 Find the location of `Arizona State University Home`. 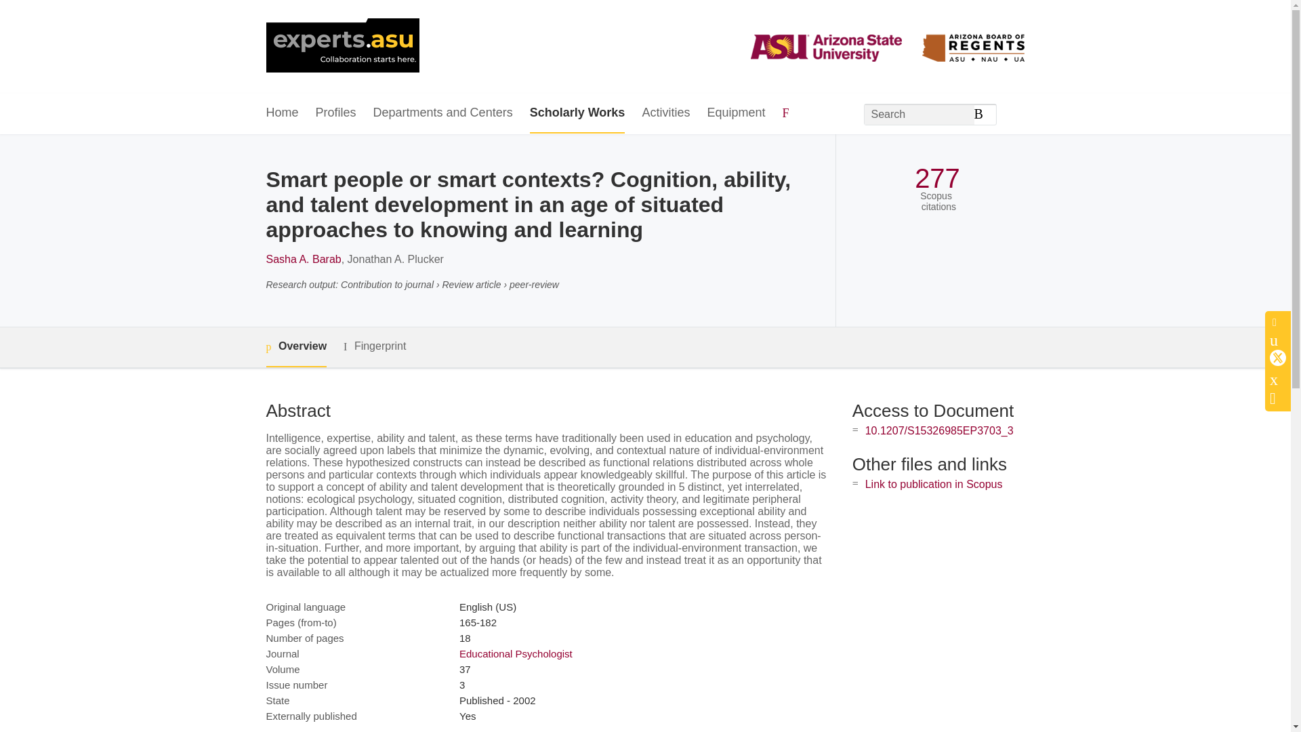

Arizona State University Home is located at coordinates (342, 47).